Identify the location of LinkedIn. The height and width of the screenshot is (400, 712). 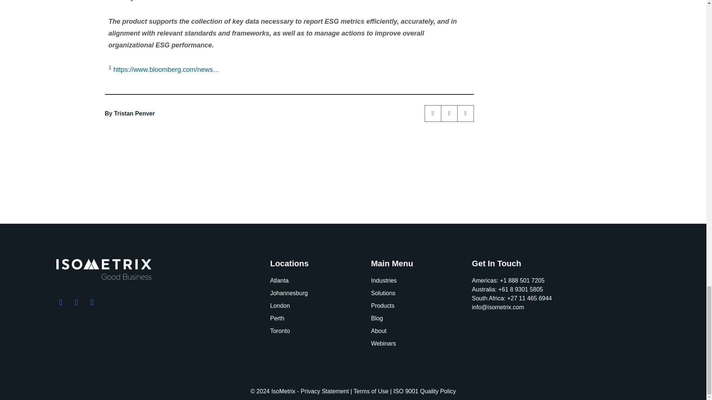
(449, 113).